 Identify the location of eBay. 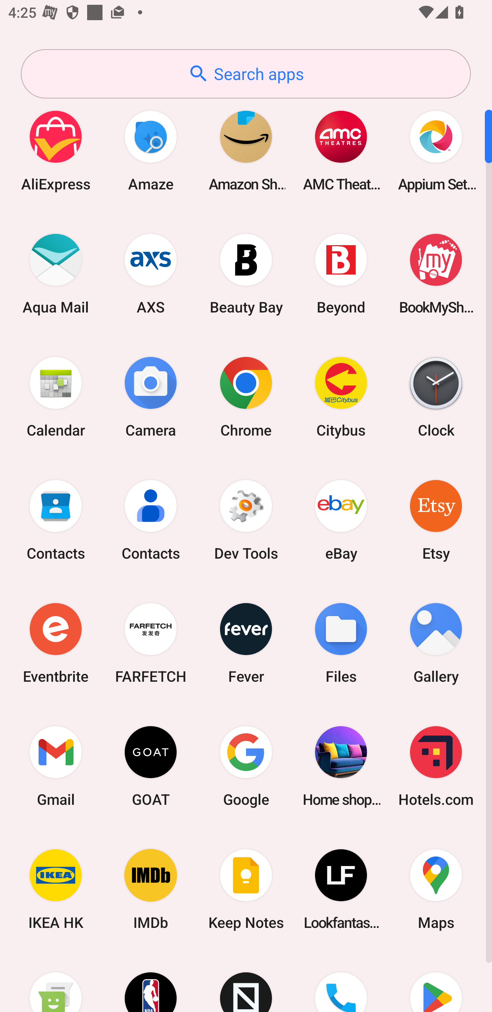
(341, 520).